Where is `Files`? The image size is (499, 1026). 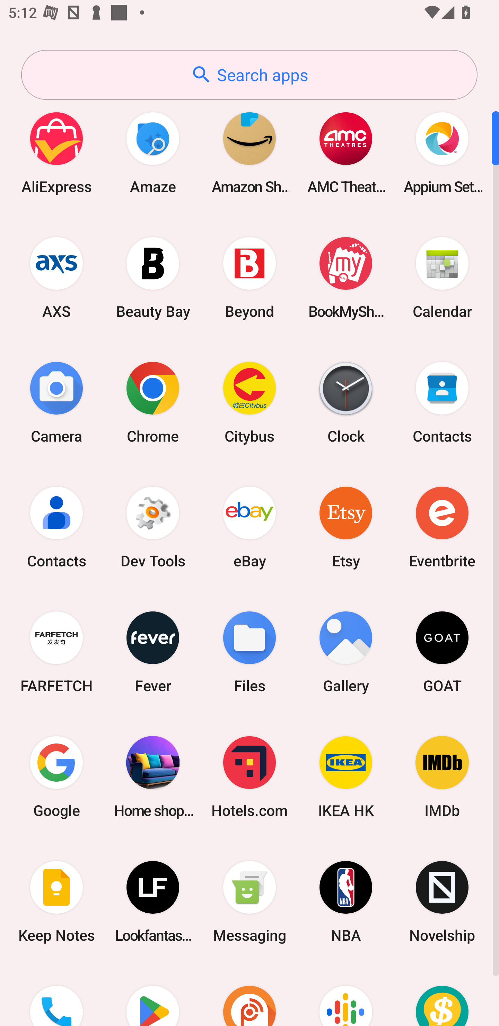
Files is located at coordinates (249, 652).